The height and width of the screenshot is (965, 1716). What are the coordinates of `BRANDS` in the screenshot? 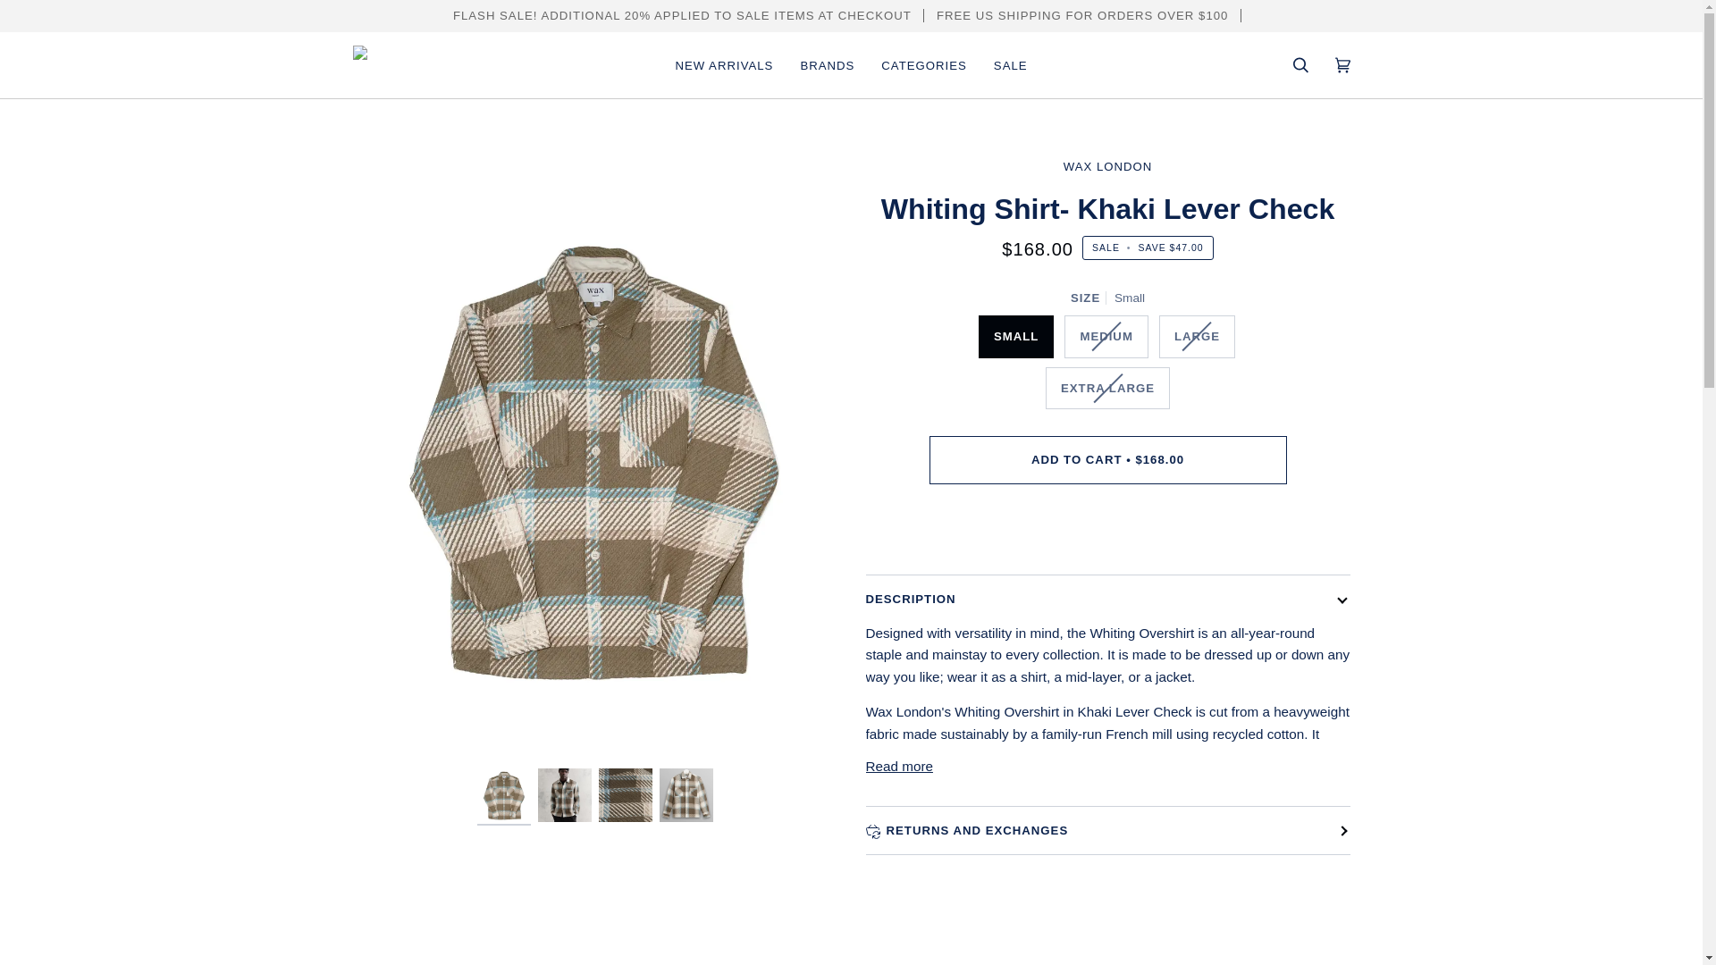 It's located at (827, 64).